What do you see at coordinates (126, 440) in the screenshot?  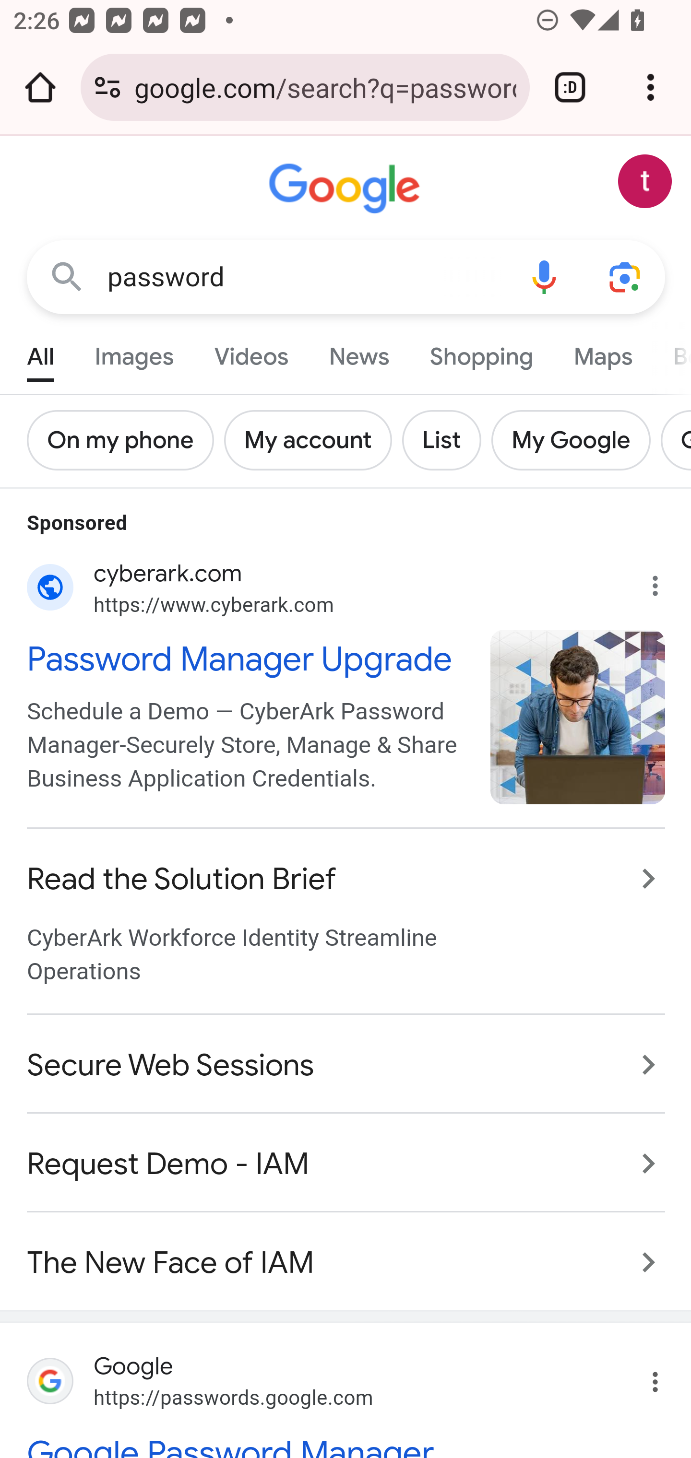 I see `Add On my phone On my phone` at bounding box center [126, 440].